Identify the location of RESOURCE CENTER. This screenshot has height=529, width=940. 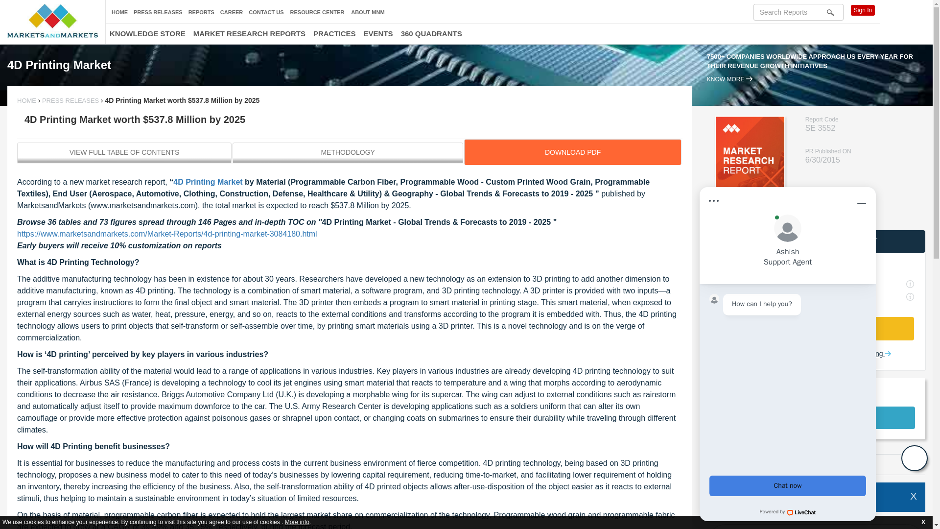
(317, 13).